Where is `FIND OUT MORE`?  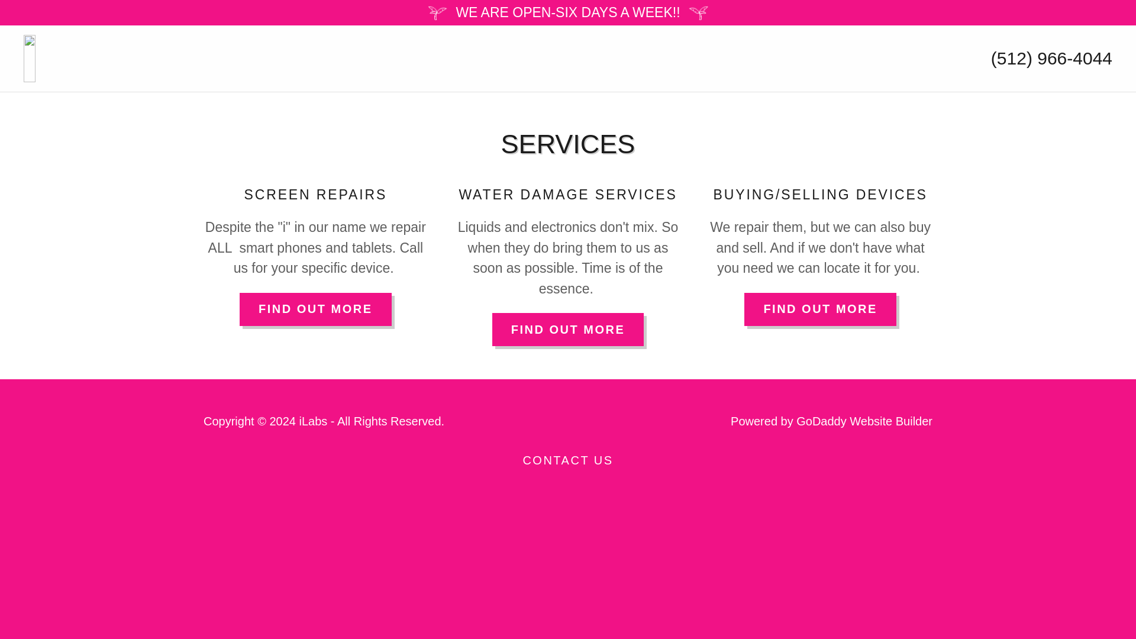
FIND OUT MORE is located at coordinates (568, 330).